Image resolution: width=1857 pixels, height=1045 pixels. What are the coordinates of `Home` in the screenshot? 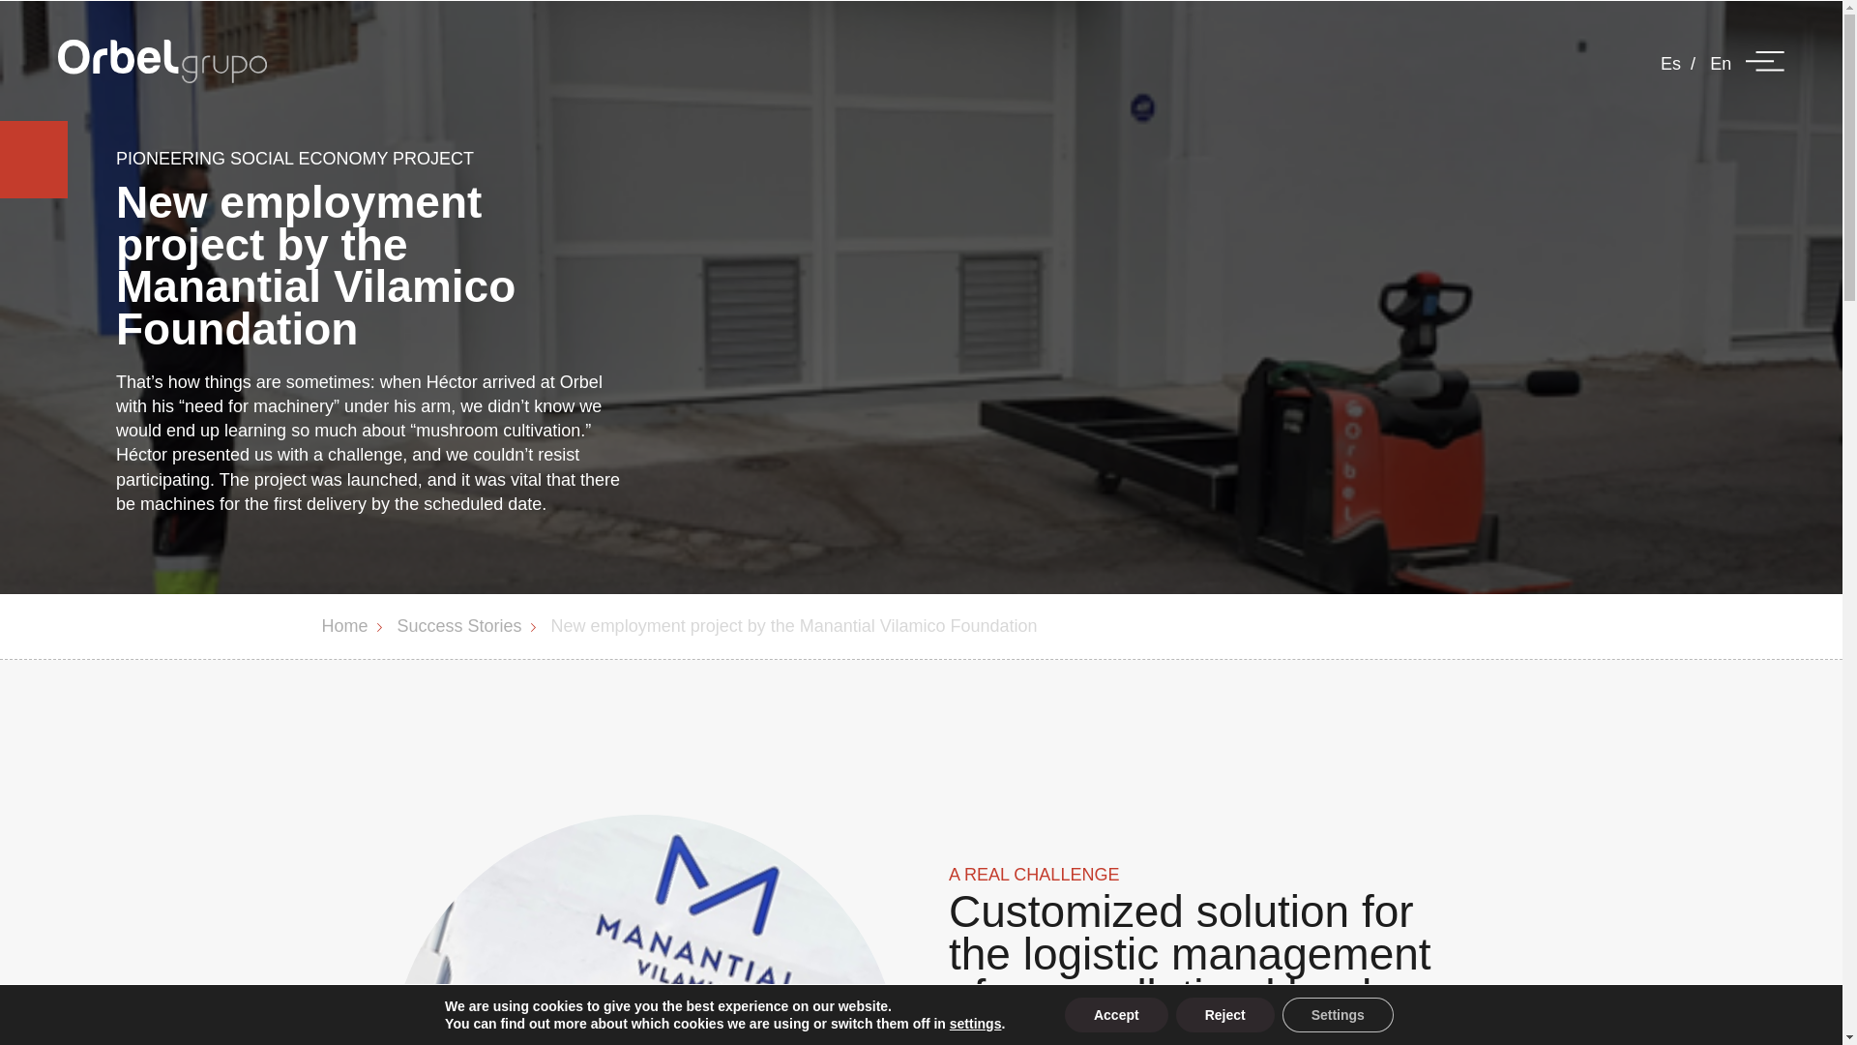 It's located at (344, 625).